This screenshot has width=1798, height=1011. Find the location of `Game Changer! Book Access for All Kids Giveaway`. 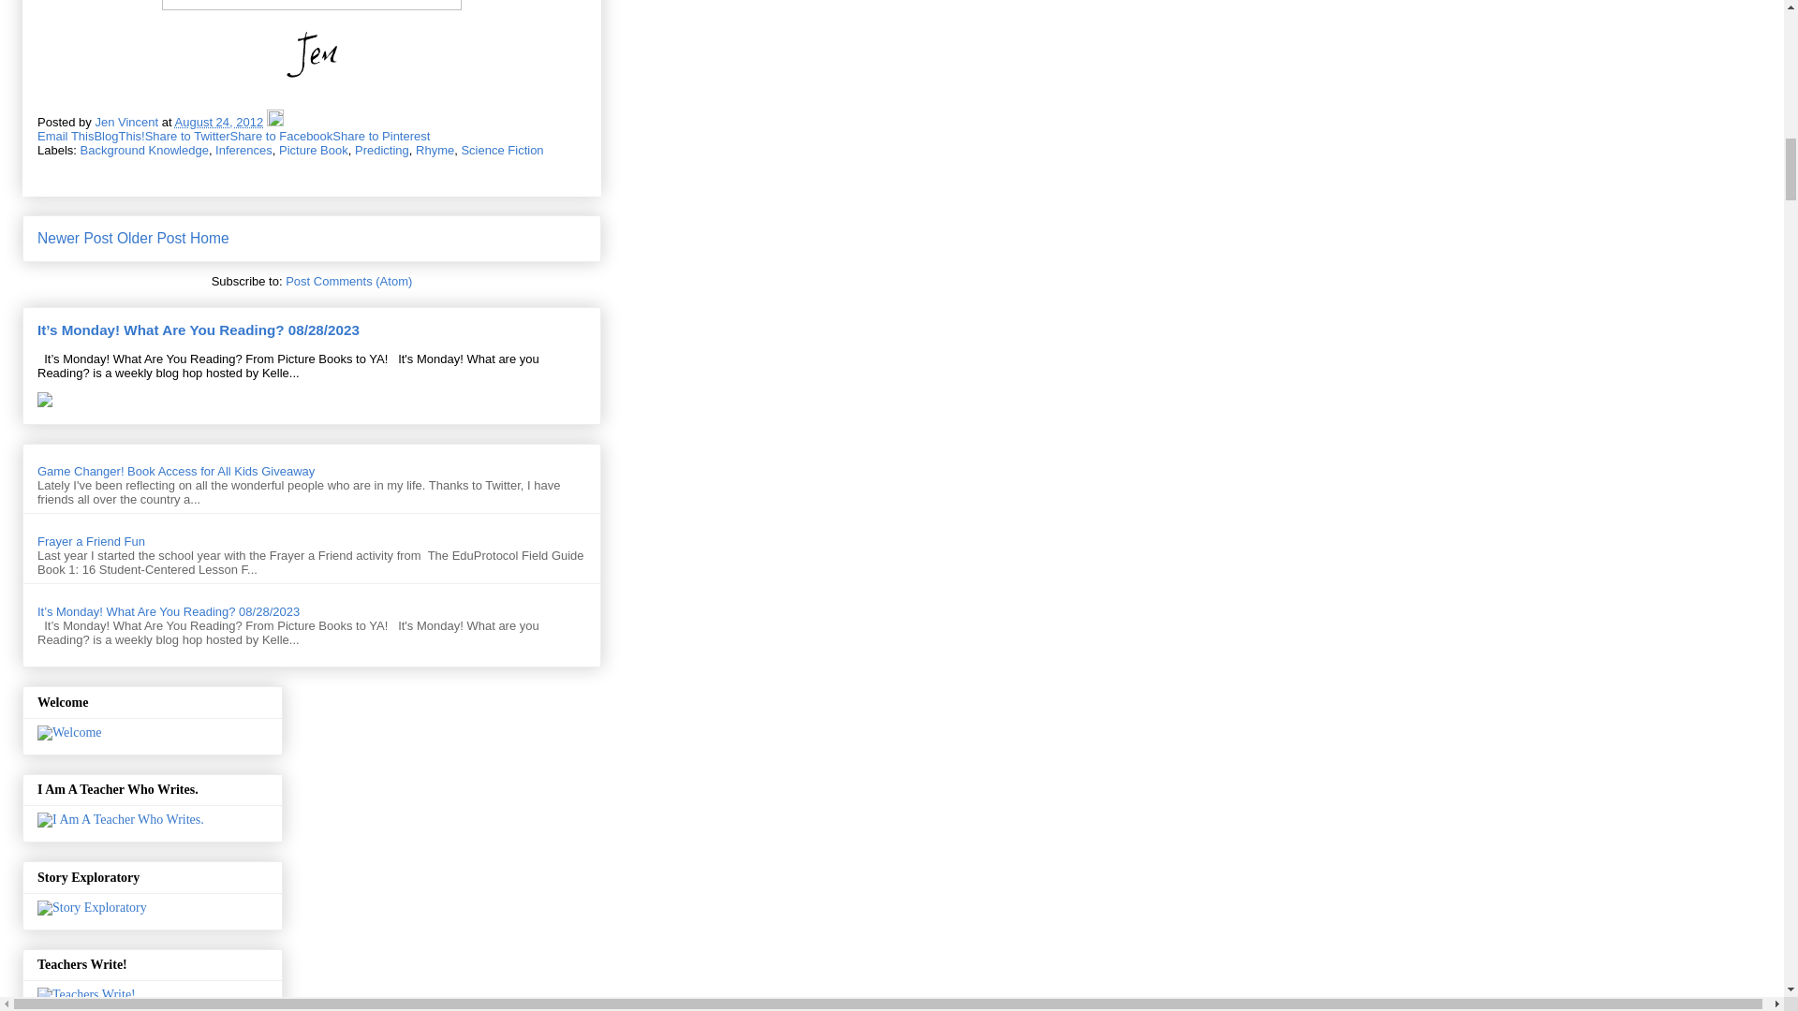

Game Changer! Book Access for All Kids Giveaway is located at coordinates (176, 470).